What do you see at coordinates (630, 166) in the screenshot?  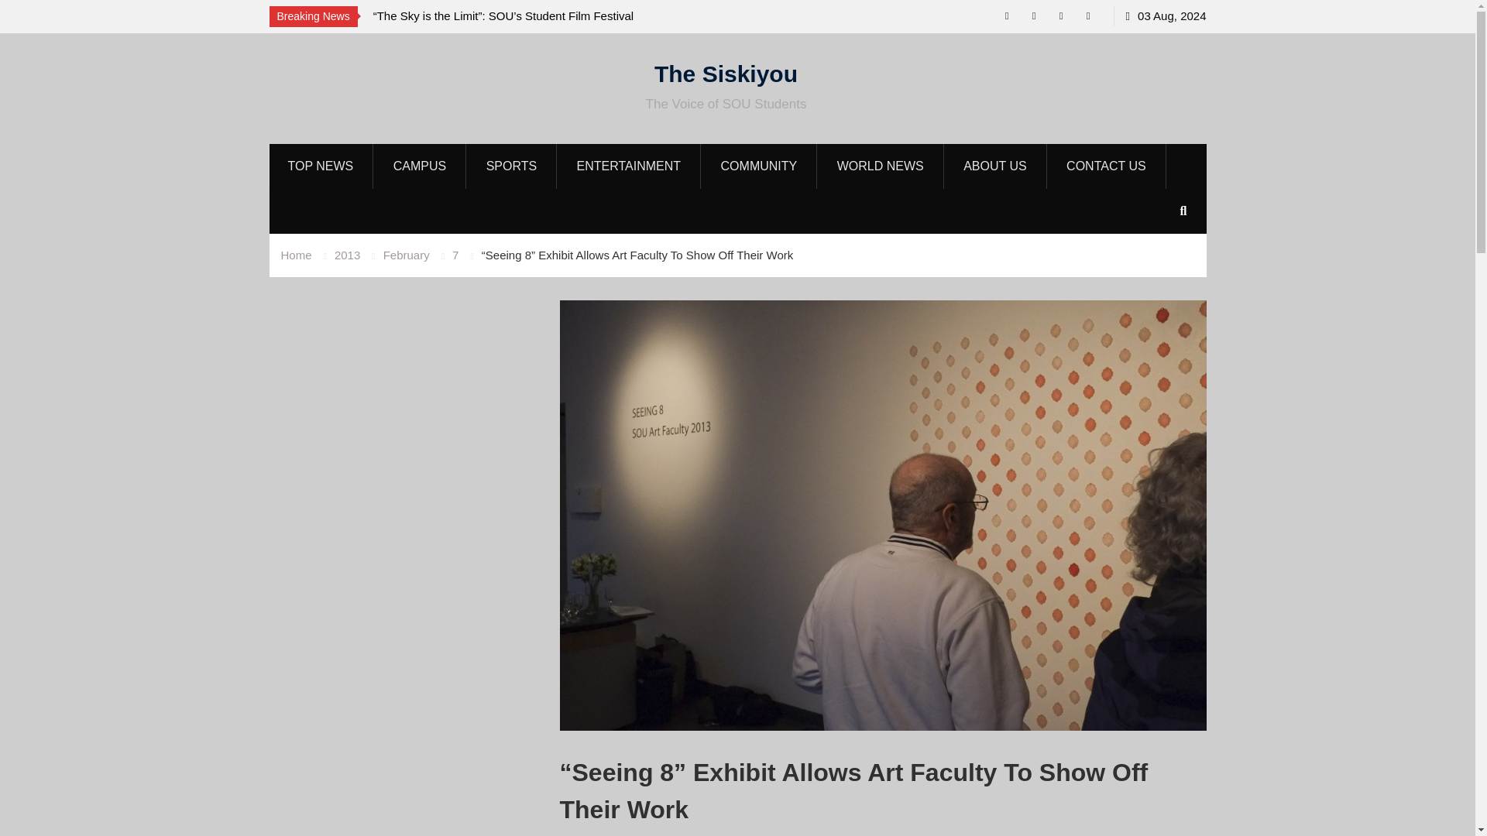 I see `ENTERTAINMENT` at bounding box center [630, 166].